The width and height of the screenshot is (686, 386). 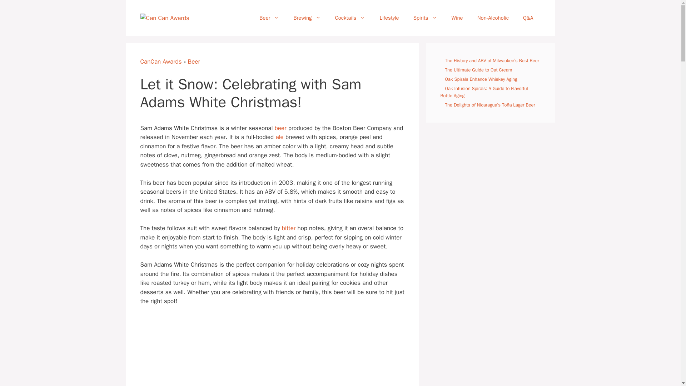 What do you see at coordinates (269, 18) in the screenshot?
I see `Beer` at bounding box center [269, 18].